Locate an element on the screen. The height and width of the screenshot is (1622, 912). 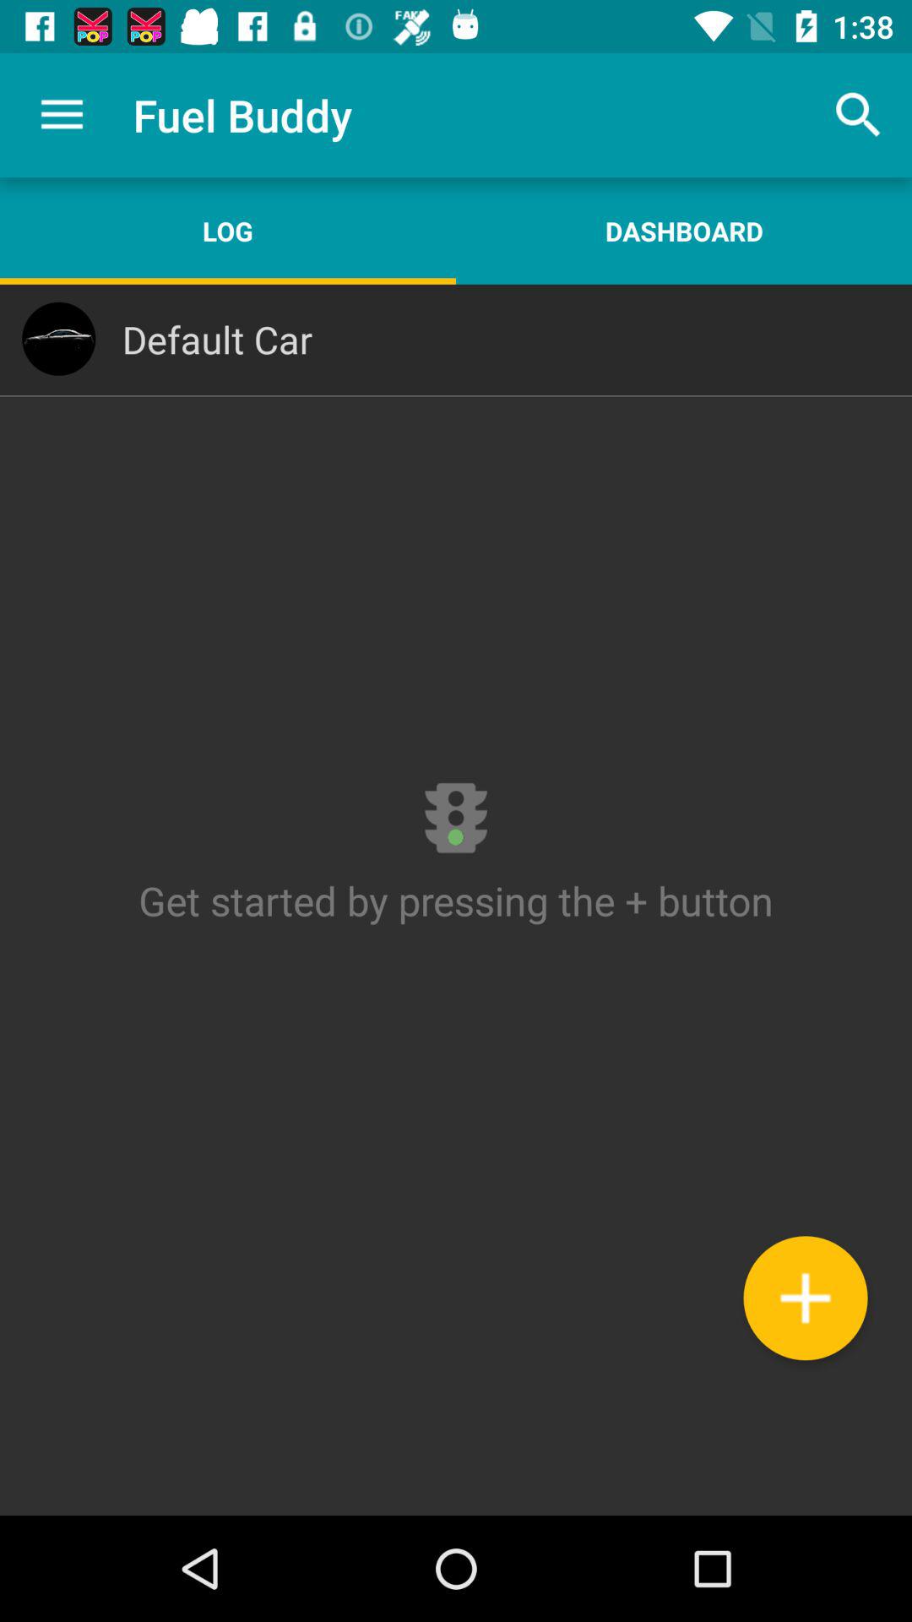
initiate fuel buddy is located at coordinates (456, 901).